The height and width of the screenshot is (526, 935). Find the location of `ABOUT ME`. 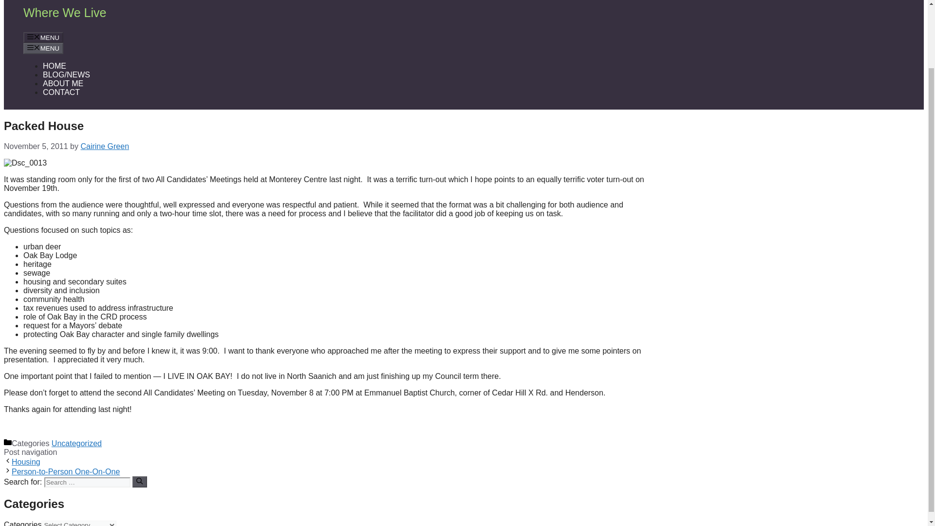

ABOUT ME is located at coordinates (63, 84).